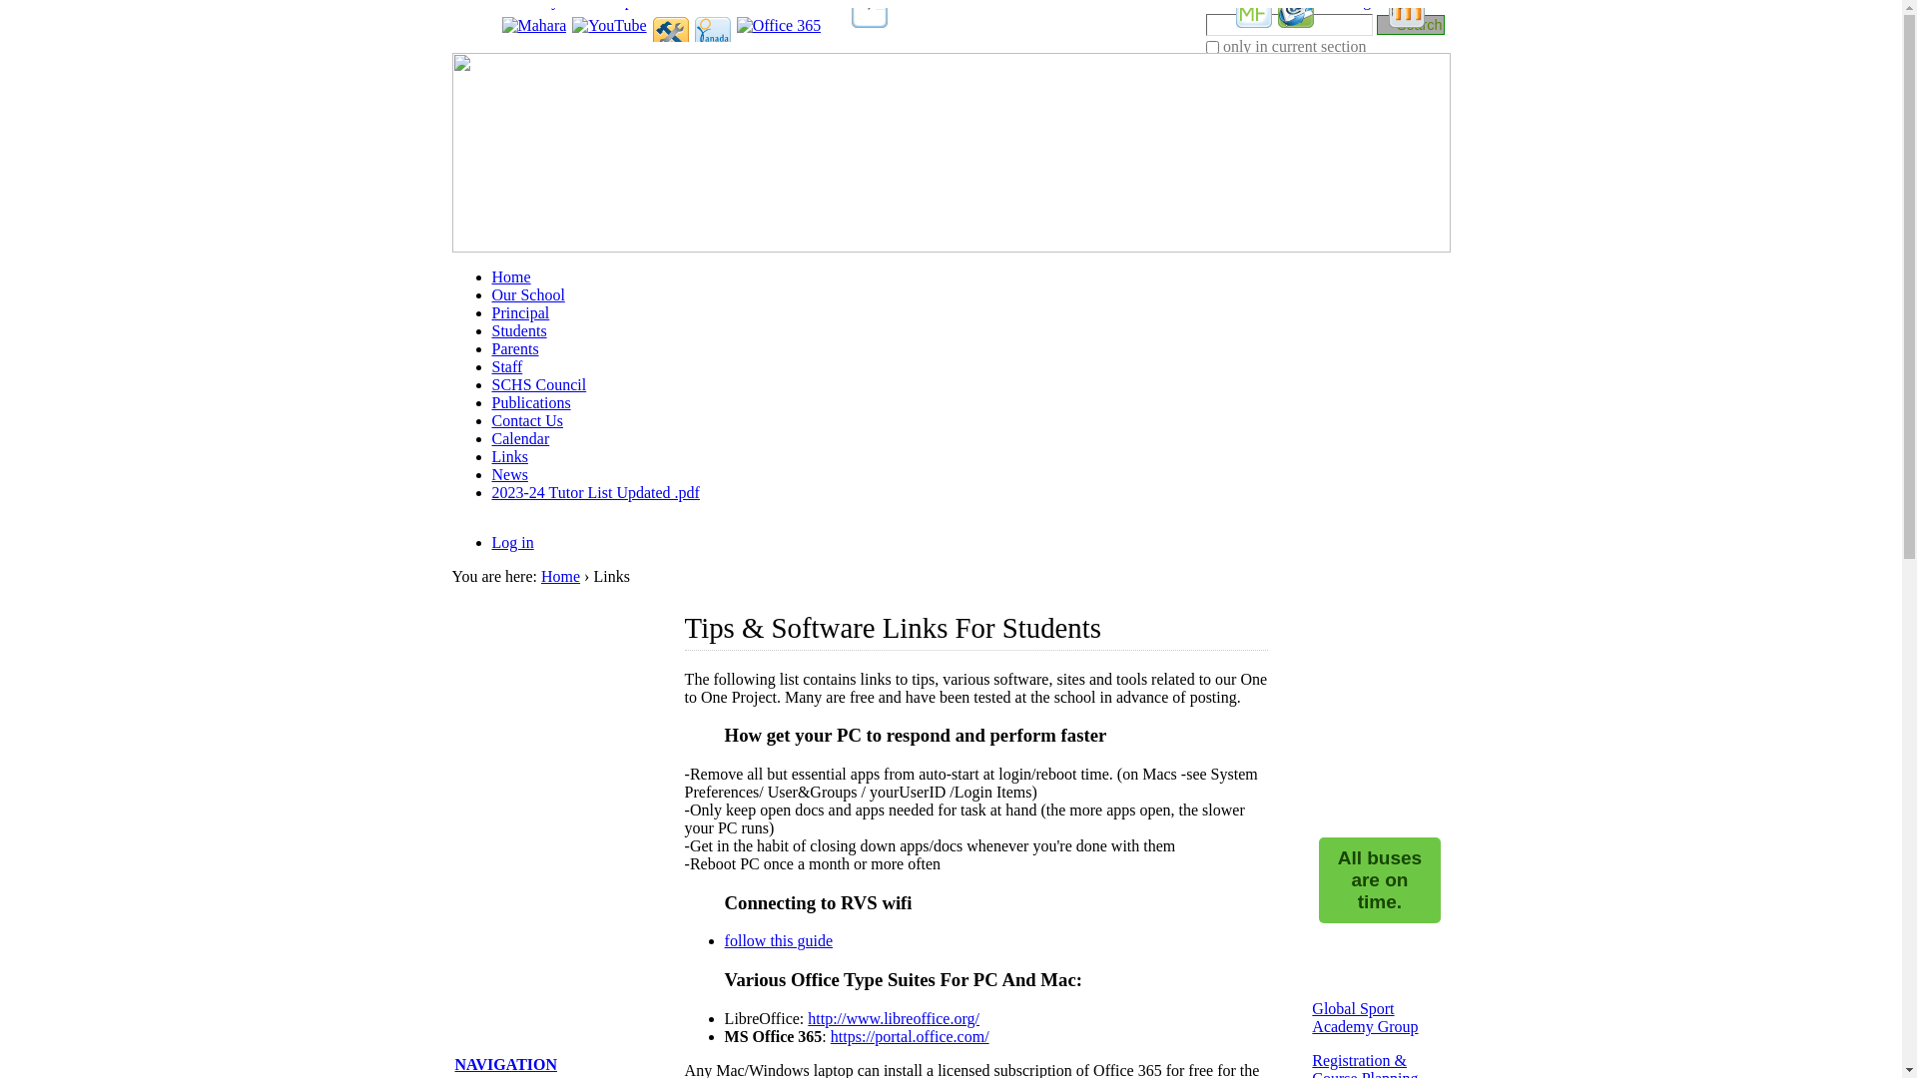 The image size is (1917, 1078). What do you see at coordinates (779, 26) in the screenshot?
I see `Office 365` at bounding box center [779, 26].